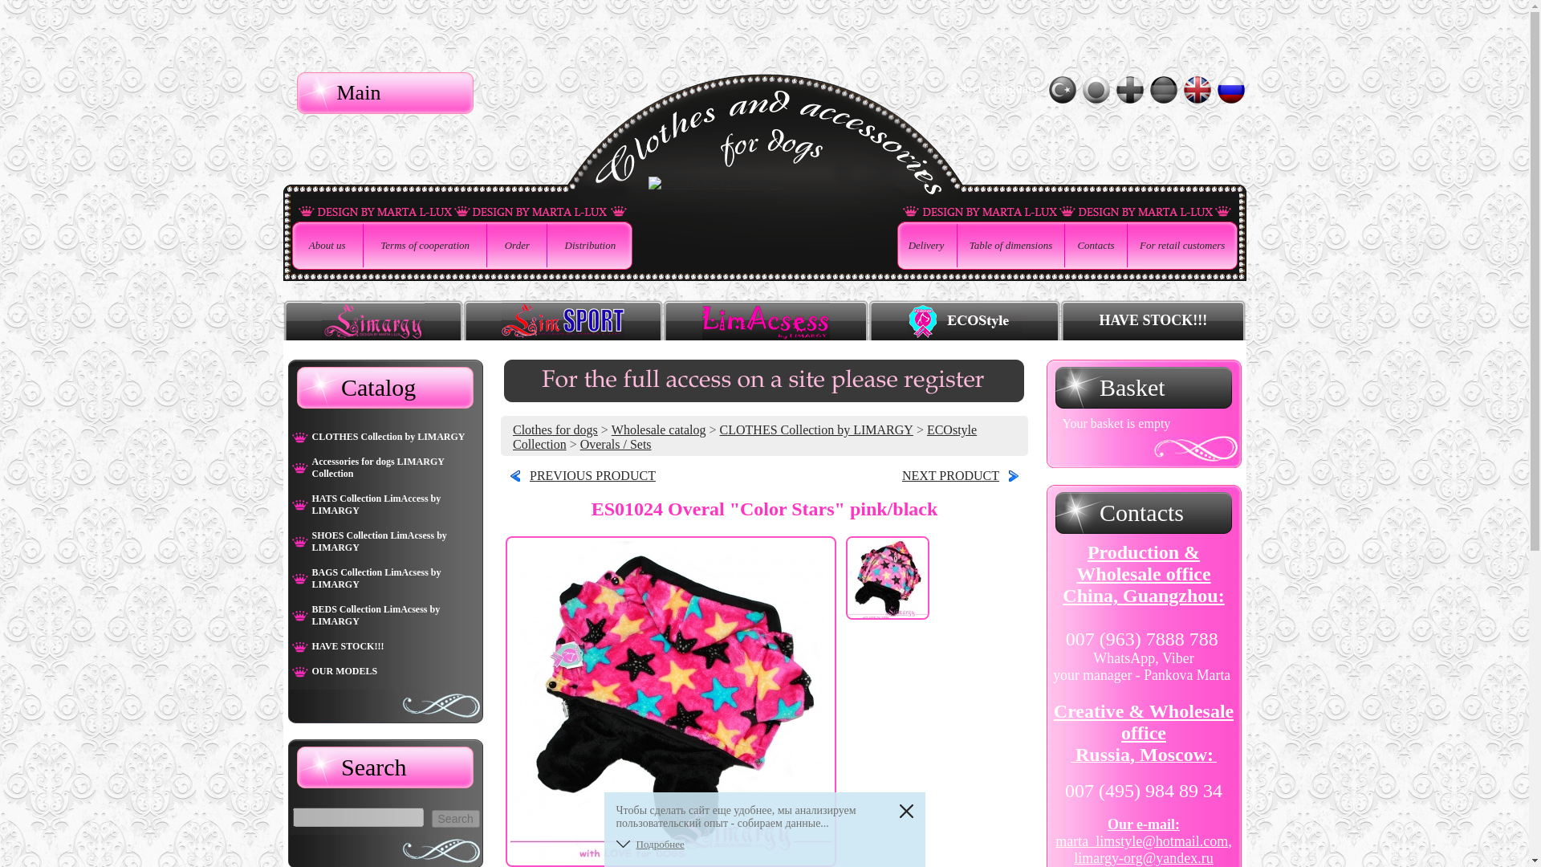 Image resolution: width=1541 pixels, height=867 pixels. What do you see at coordinates (745, 437) in the screenshot?
I see `ECOstyle Collection` at bounding box center [745, 437].